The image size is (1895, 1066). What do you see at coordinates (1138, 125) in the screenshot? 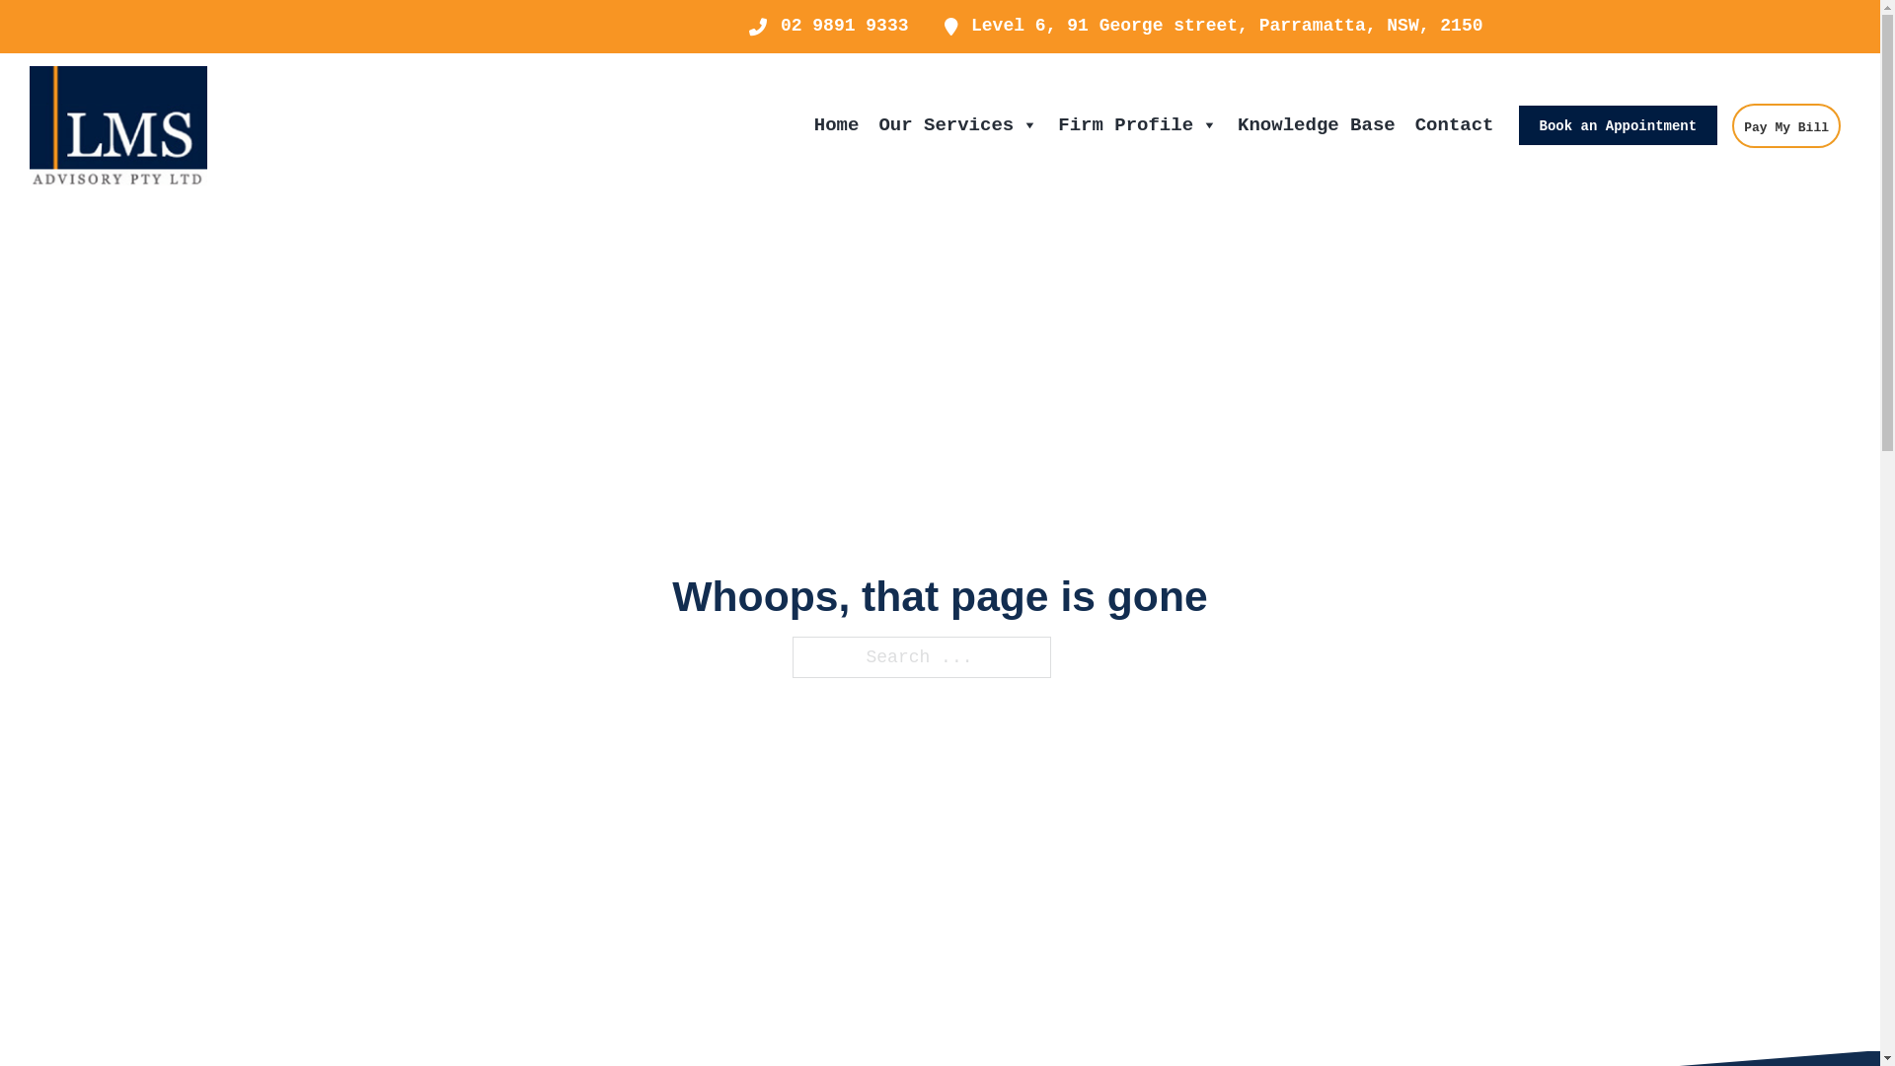
I see `Firm Profile` at bounding box center [1138, 125].